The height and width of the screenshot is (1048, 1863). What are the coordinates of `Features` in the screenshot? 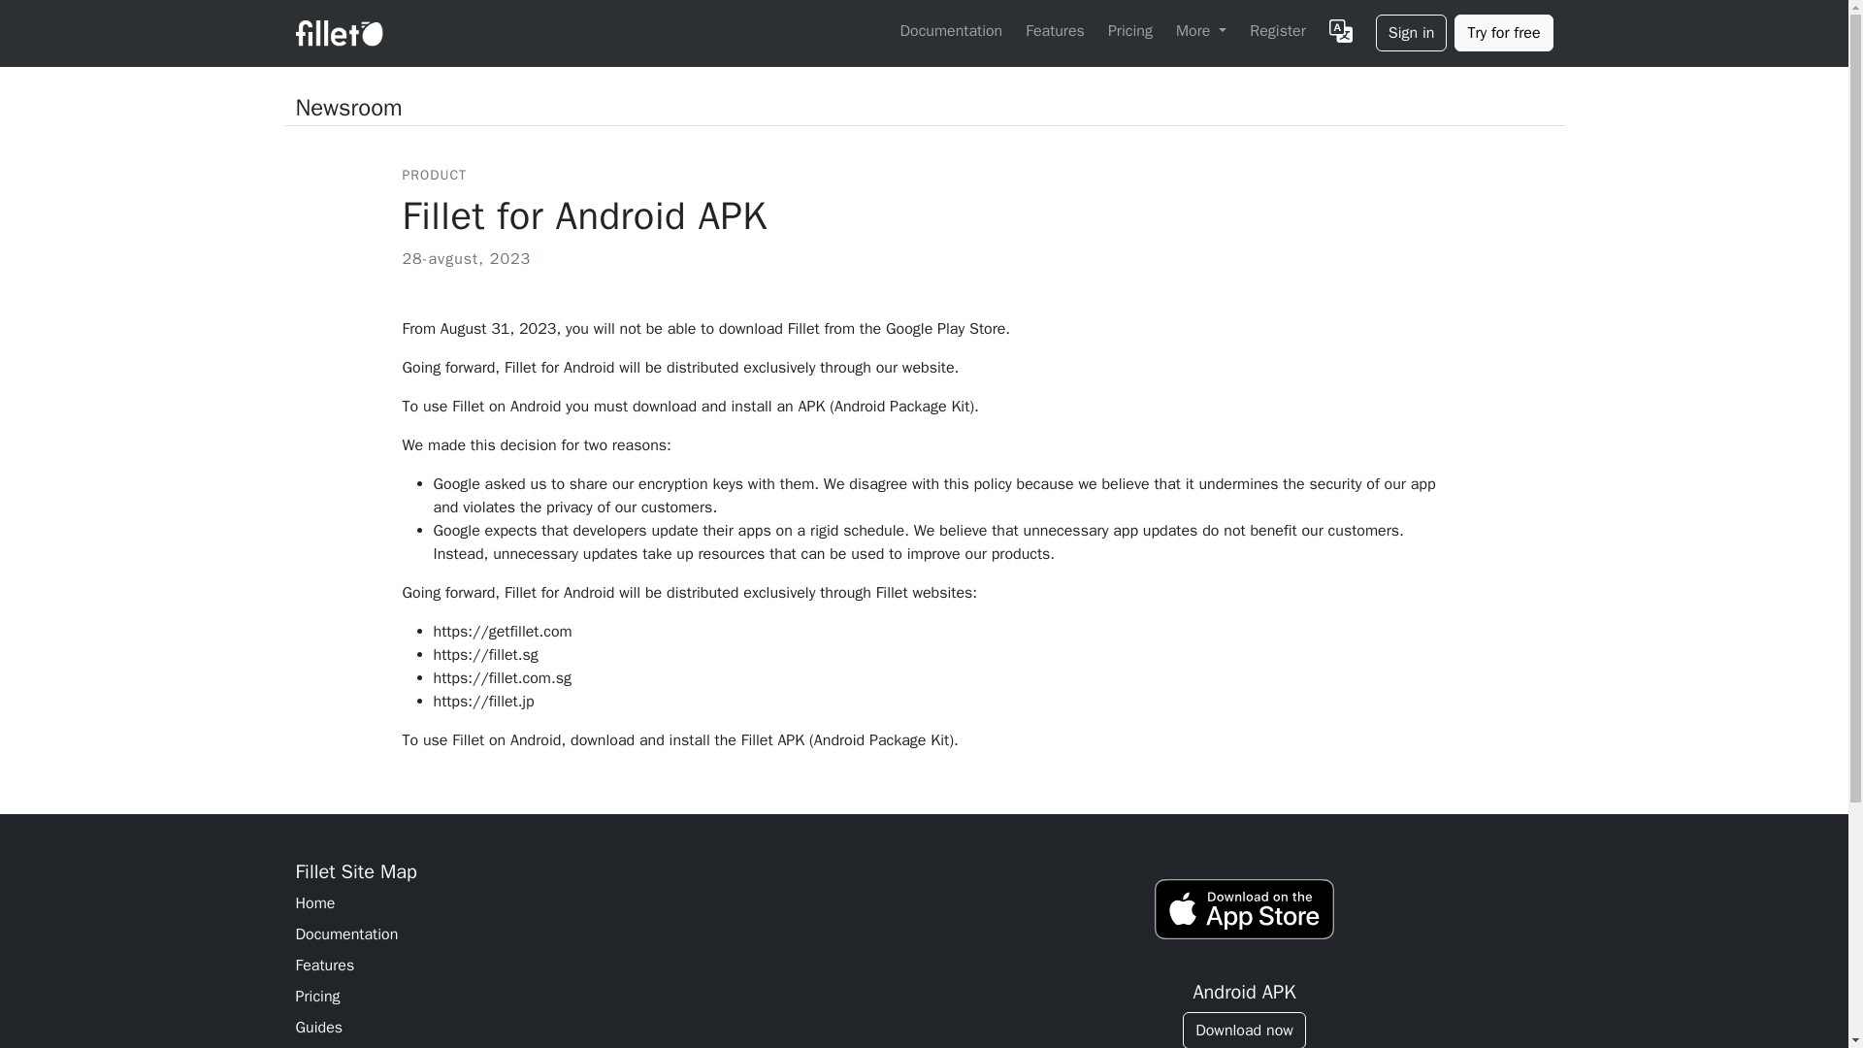 It's located at (1054, 30).